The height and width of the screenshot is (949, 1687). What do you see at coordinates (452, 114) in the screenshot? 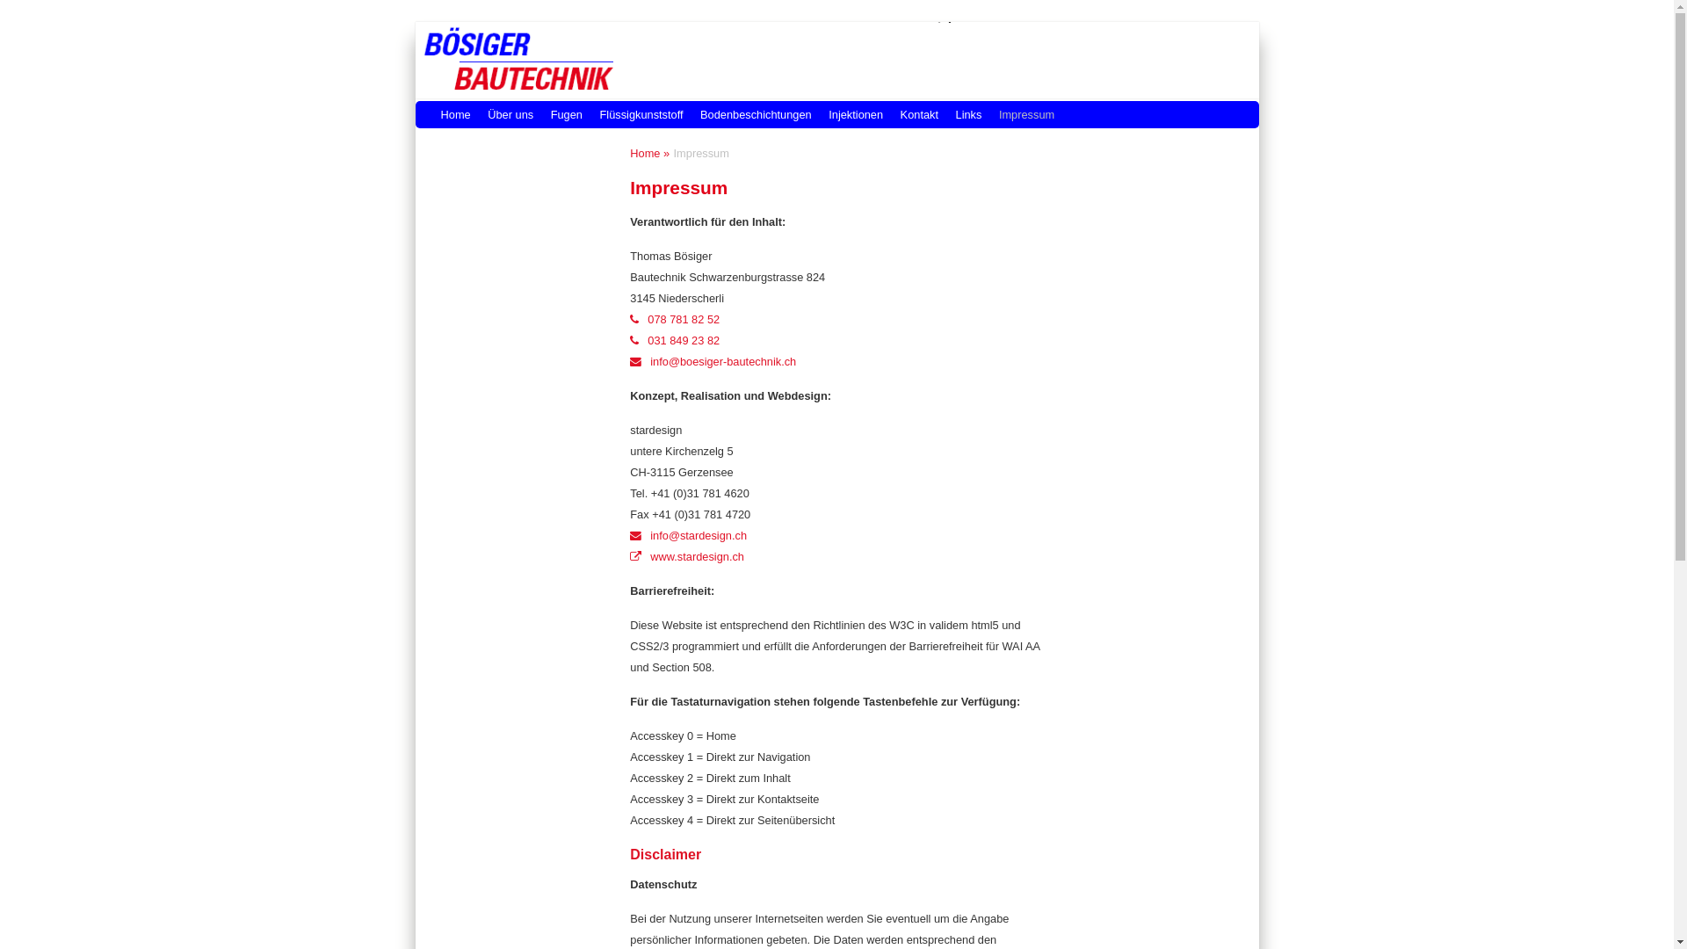
I see `Home` at bounding box center [452, 114].